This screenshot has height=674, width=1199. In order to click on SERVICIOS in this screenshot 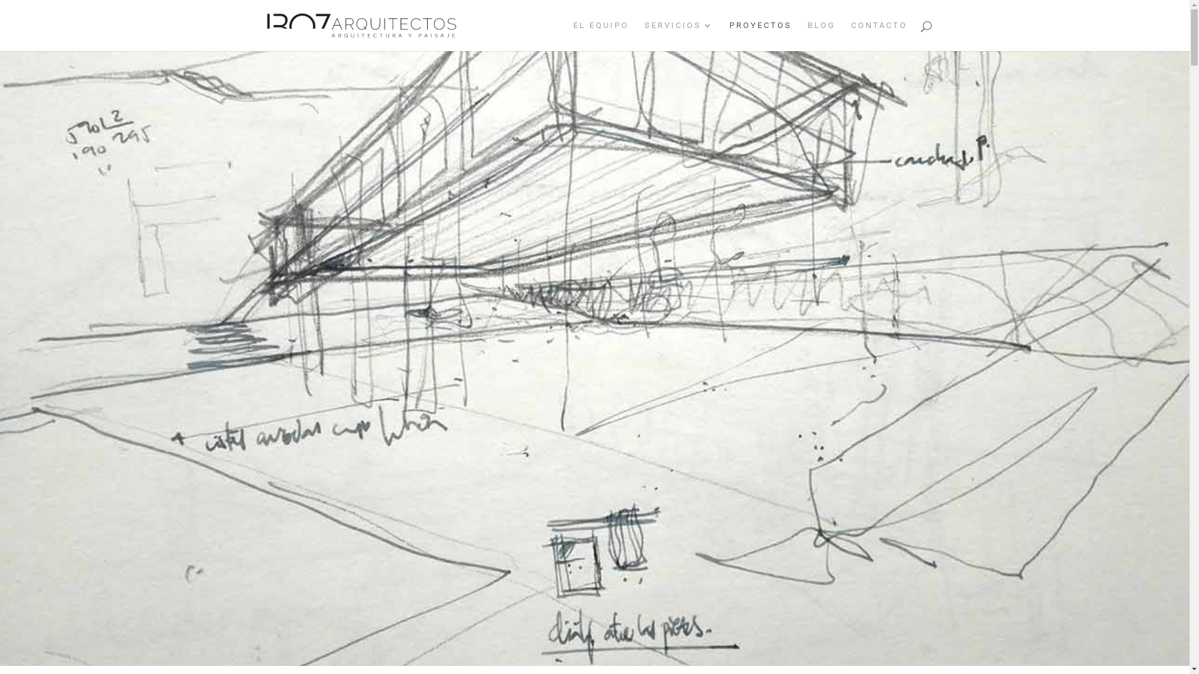, I will do `click(679, 36)`.